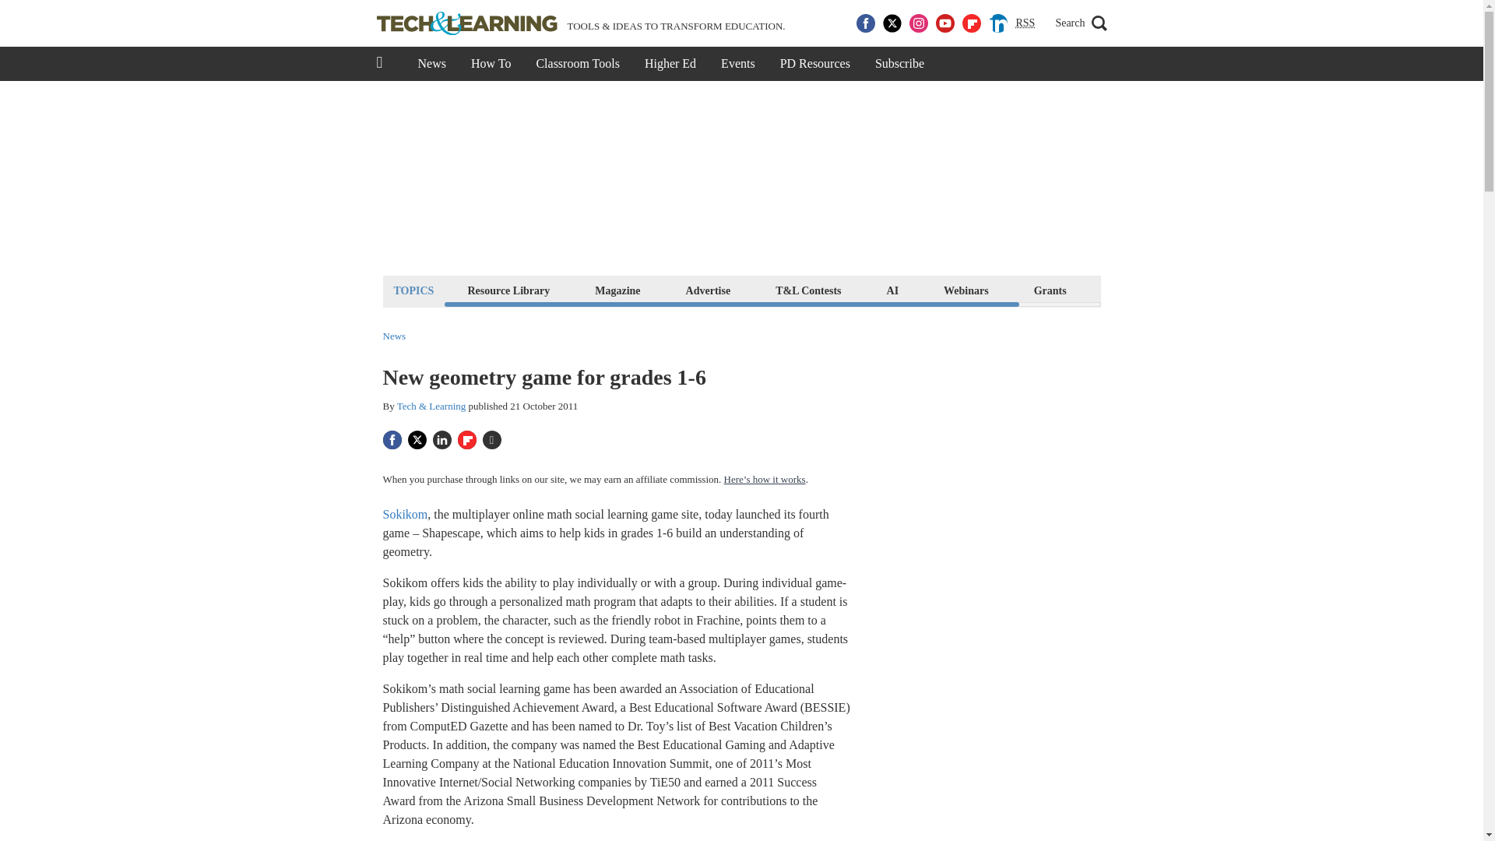  Describe the element at coordinates (577, 64) in the screenshot. I see `Classroom Tools` at that location.